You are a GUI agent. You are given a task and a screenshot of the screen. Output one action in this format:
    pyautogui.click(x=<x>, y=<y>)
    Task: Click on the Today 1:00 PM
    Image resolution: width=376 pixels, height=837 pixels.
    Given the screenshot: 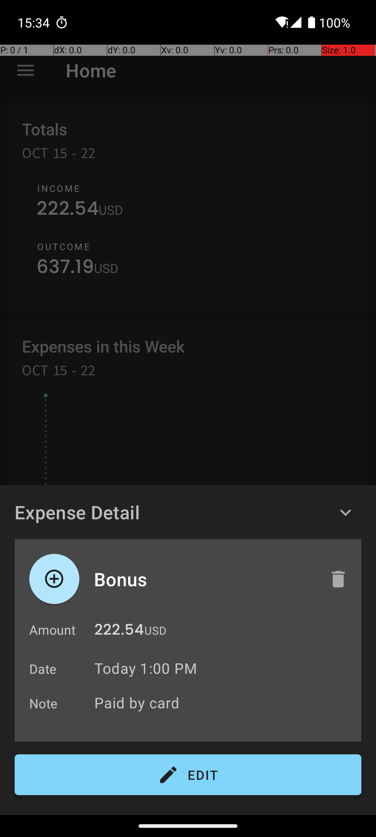 What is the action you would take?
    pyautogui.click(x=146, y=668)
    